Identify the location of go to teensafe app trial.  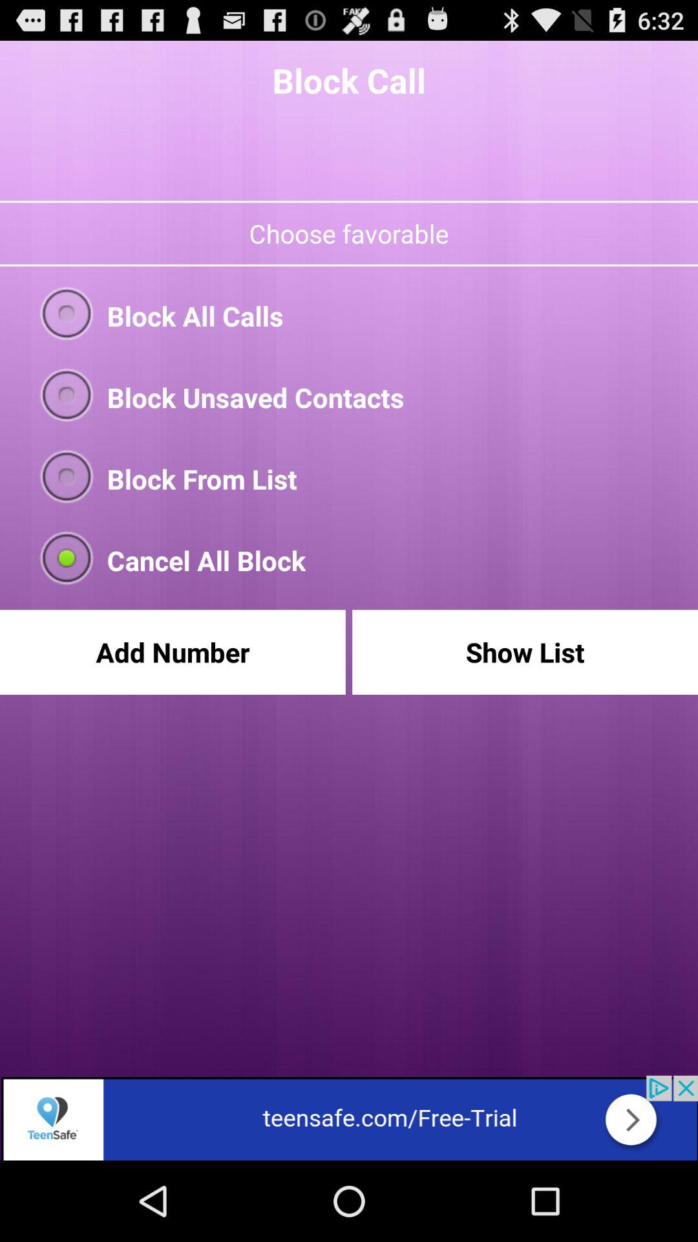
(349, 1118).